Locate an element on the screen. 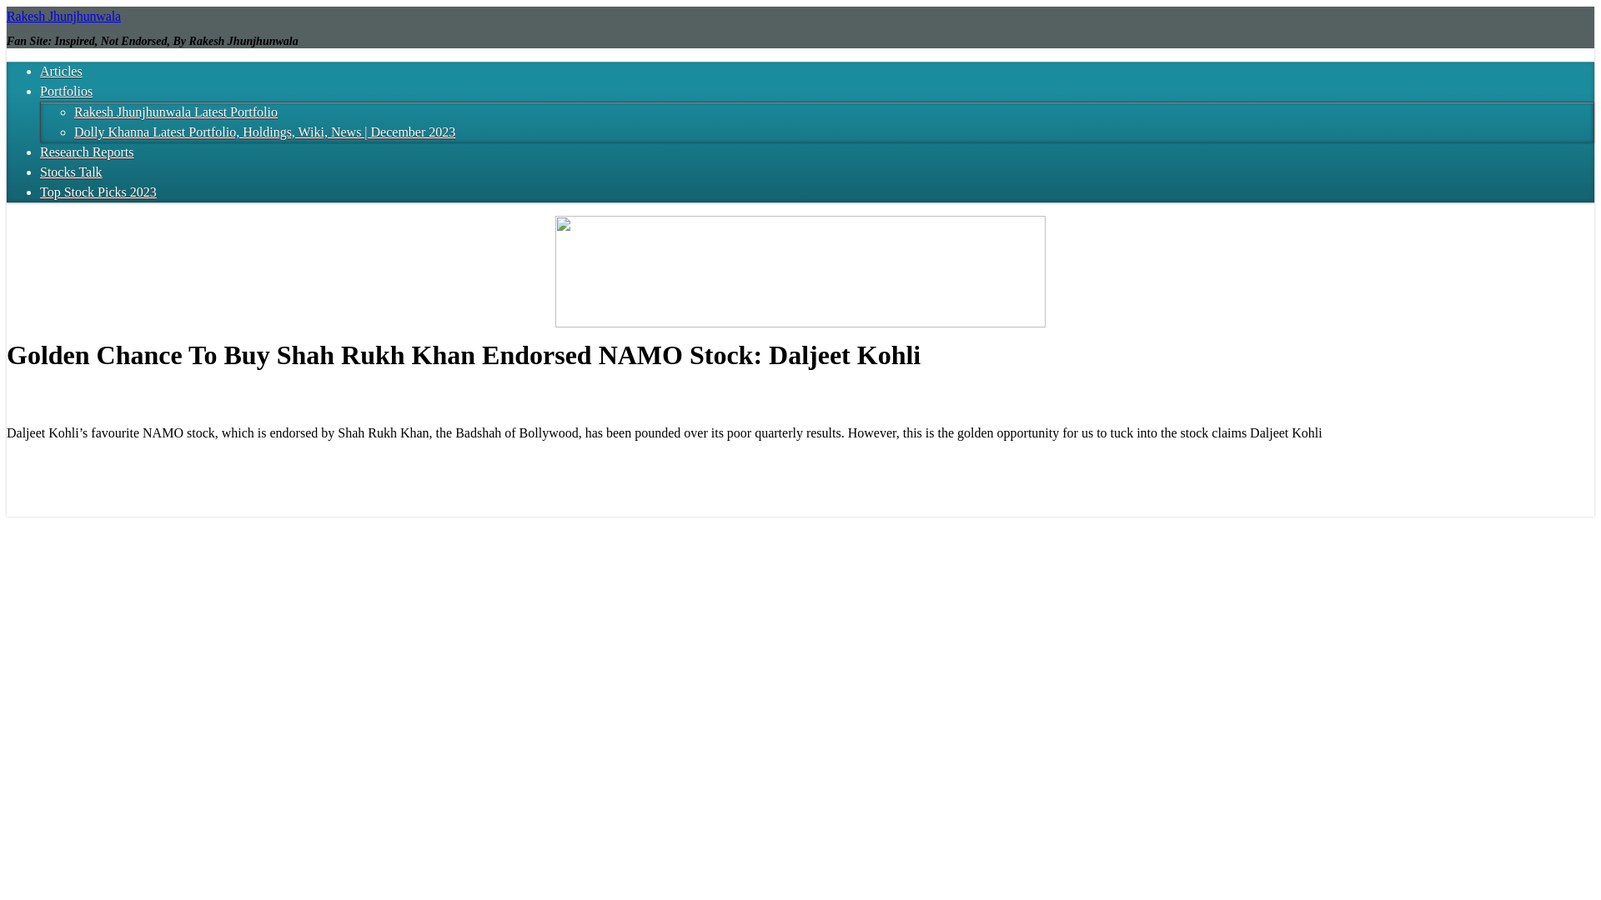 Image resolution: width=1601 pixels, height=900 pixels. Portfolios is located at coordinates (67, 91).